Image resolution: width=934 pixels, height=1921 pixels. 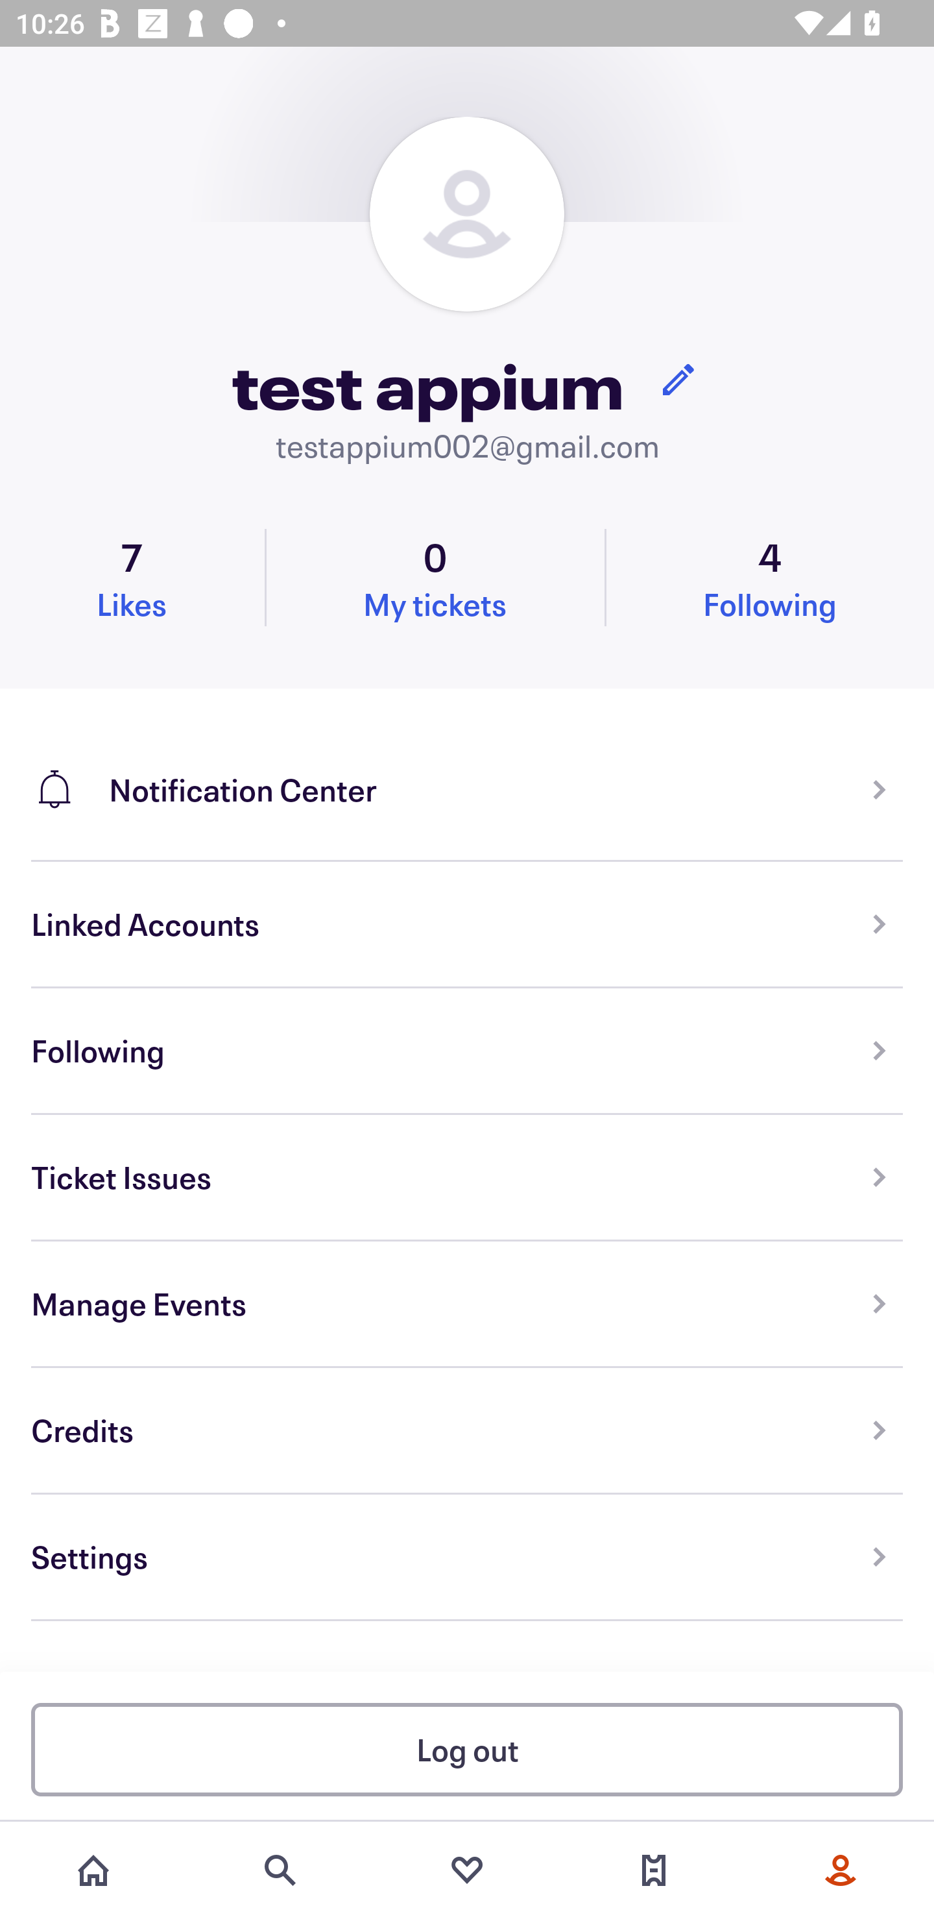 I want to click on 0 My tickets, so click(x=435, y=577).